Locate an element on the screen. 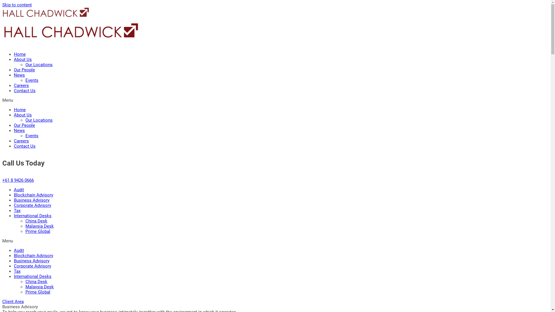 The height and width of the screenshot is (312, 555). Our People is located at coordinates (24, 125).